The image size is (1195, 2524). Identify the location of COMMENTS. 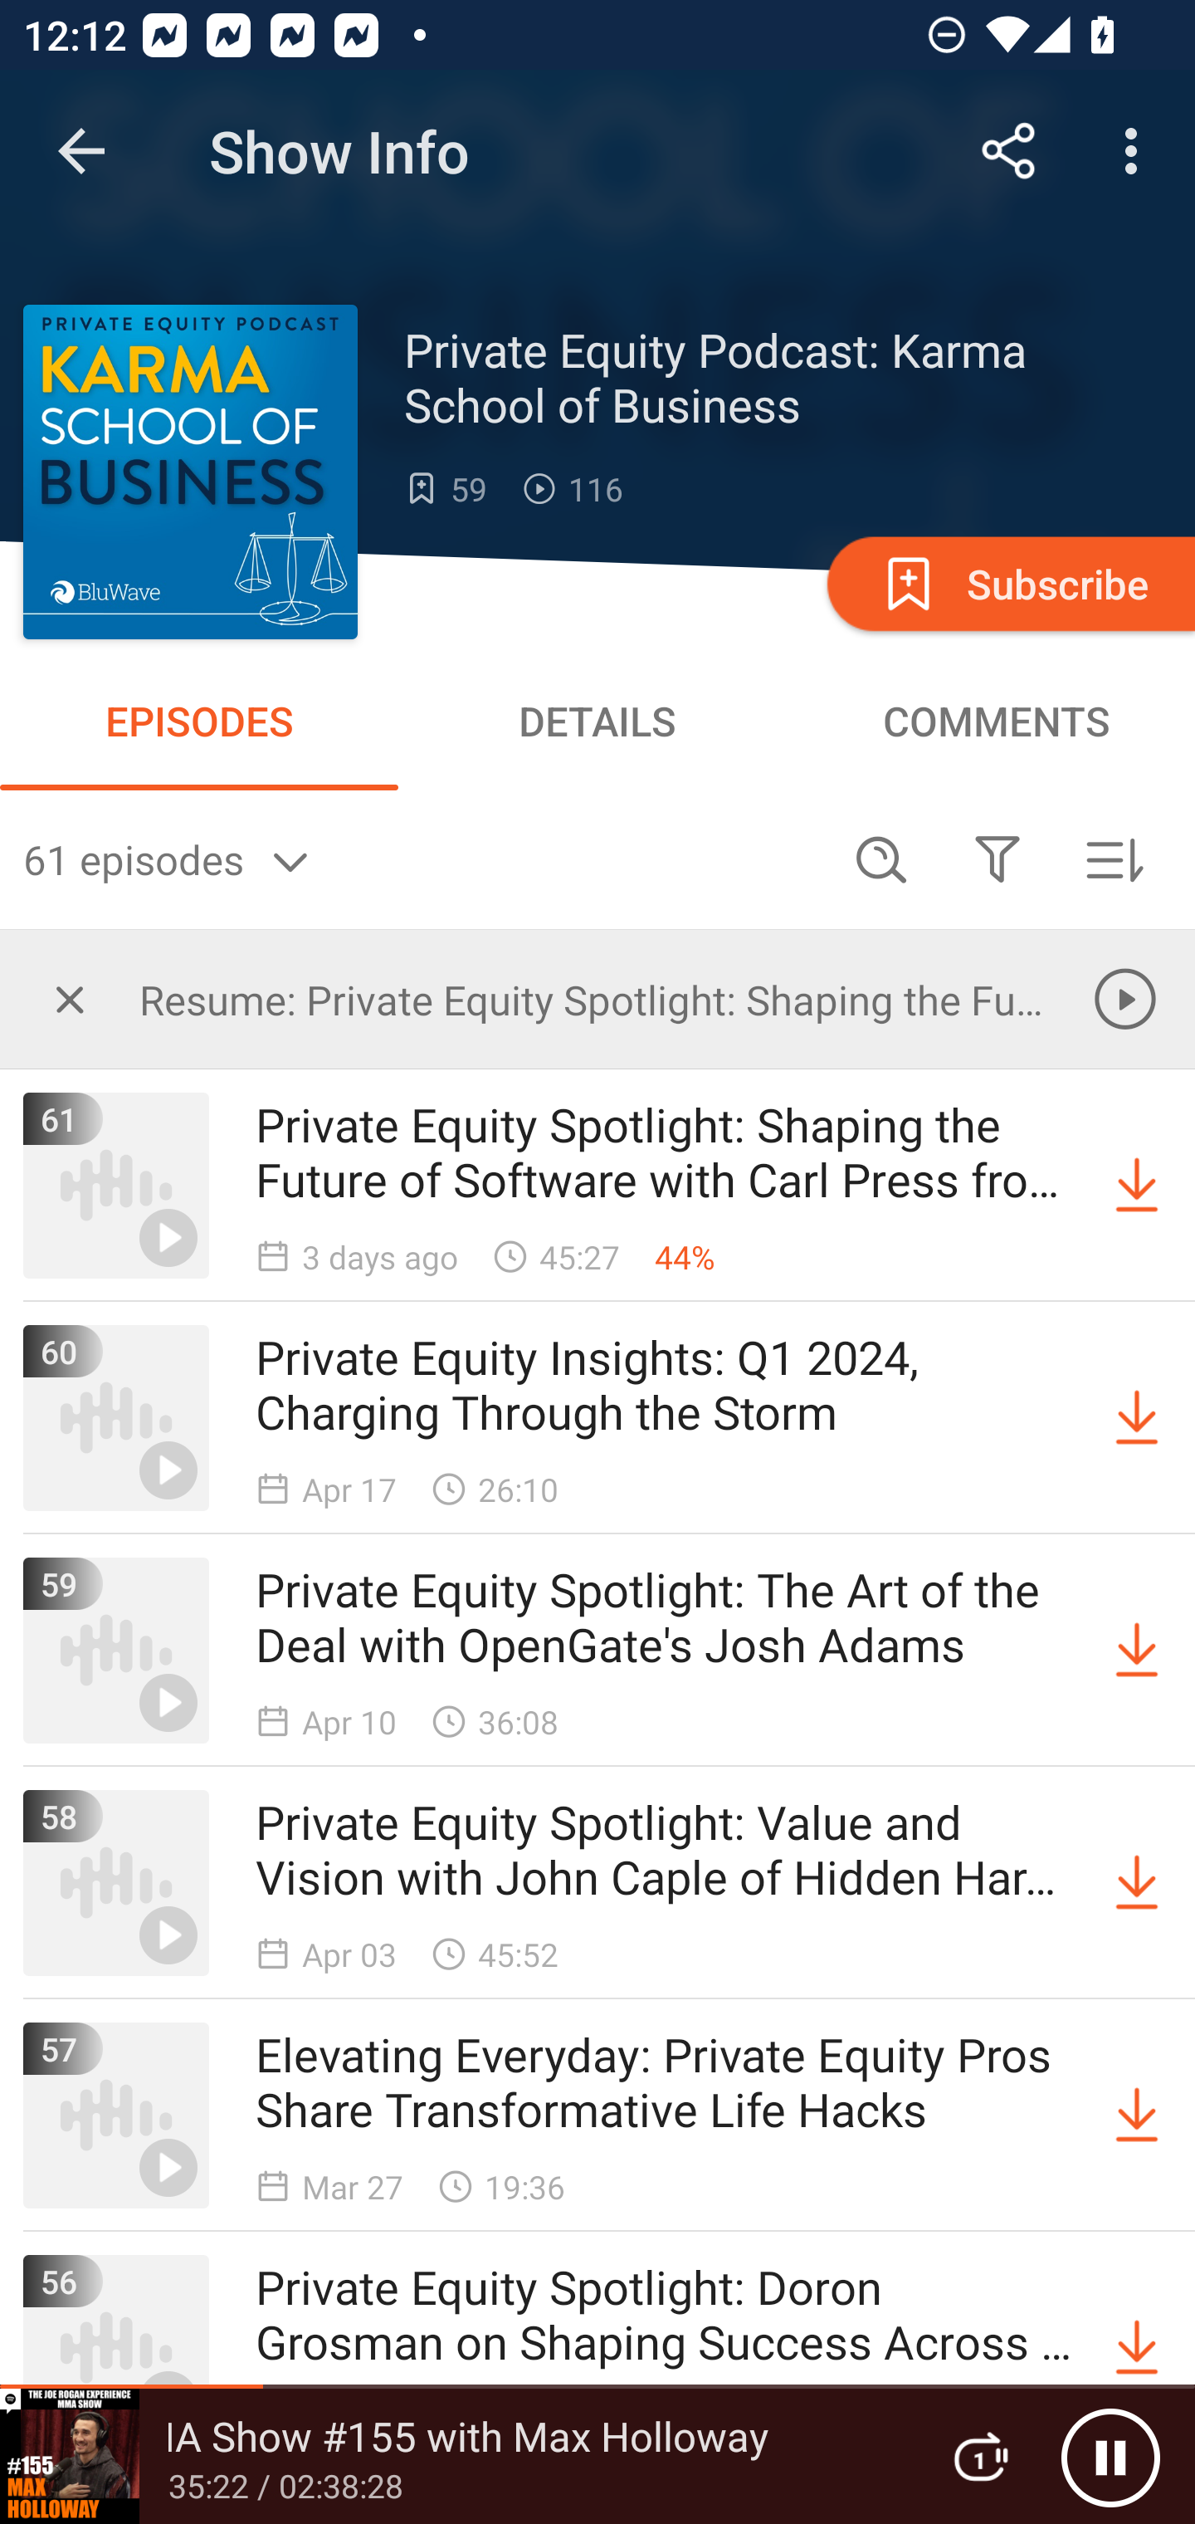
(996, 721).